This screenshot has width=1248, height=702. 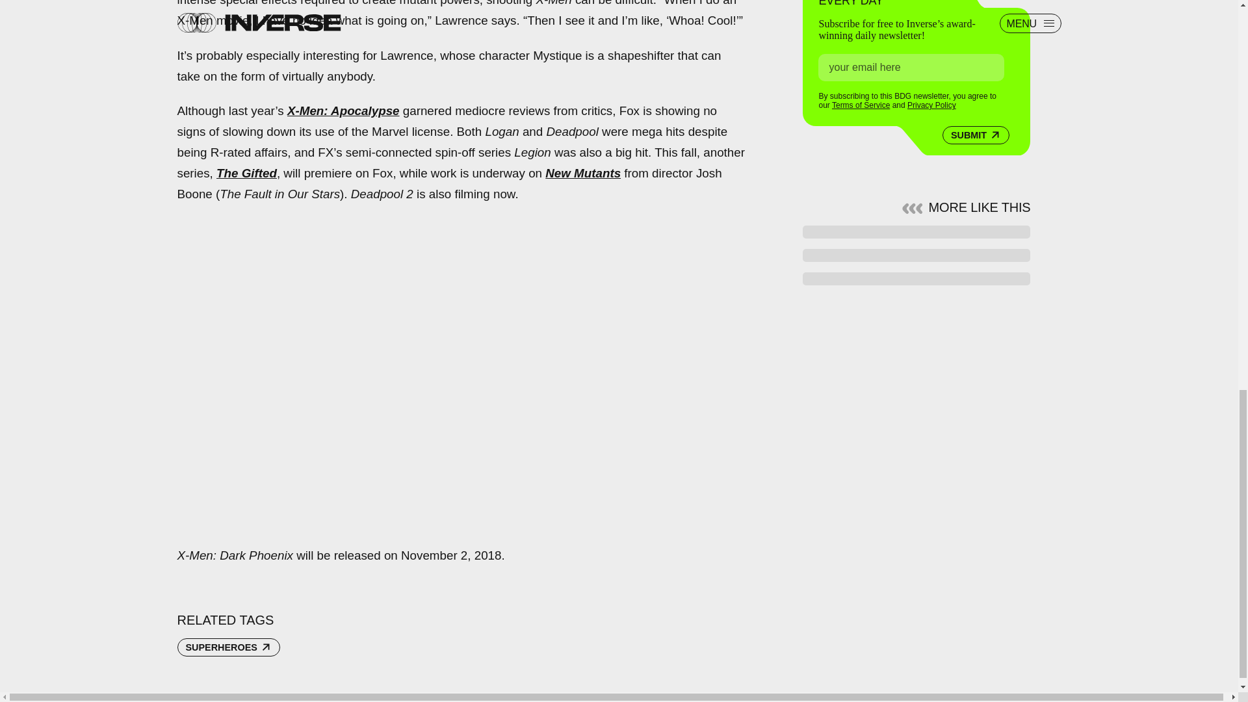 I want to click on Terms of Service, so click(x=861, y=105).